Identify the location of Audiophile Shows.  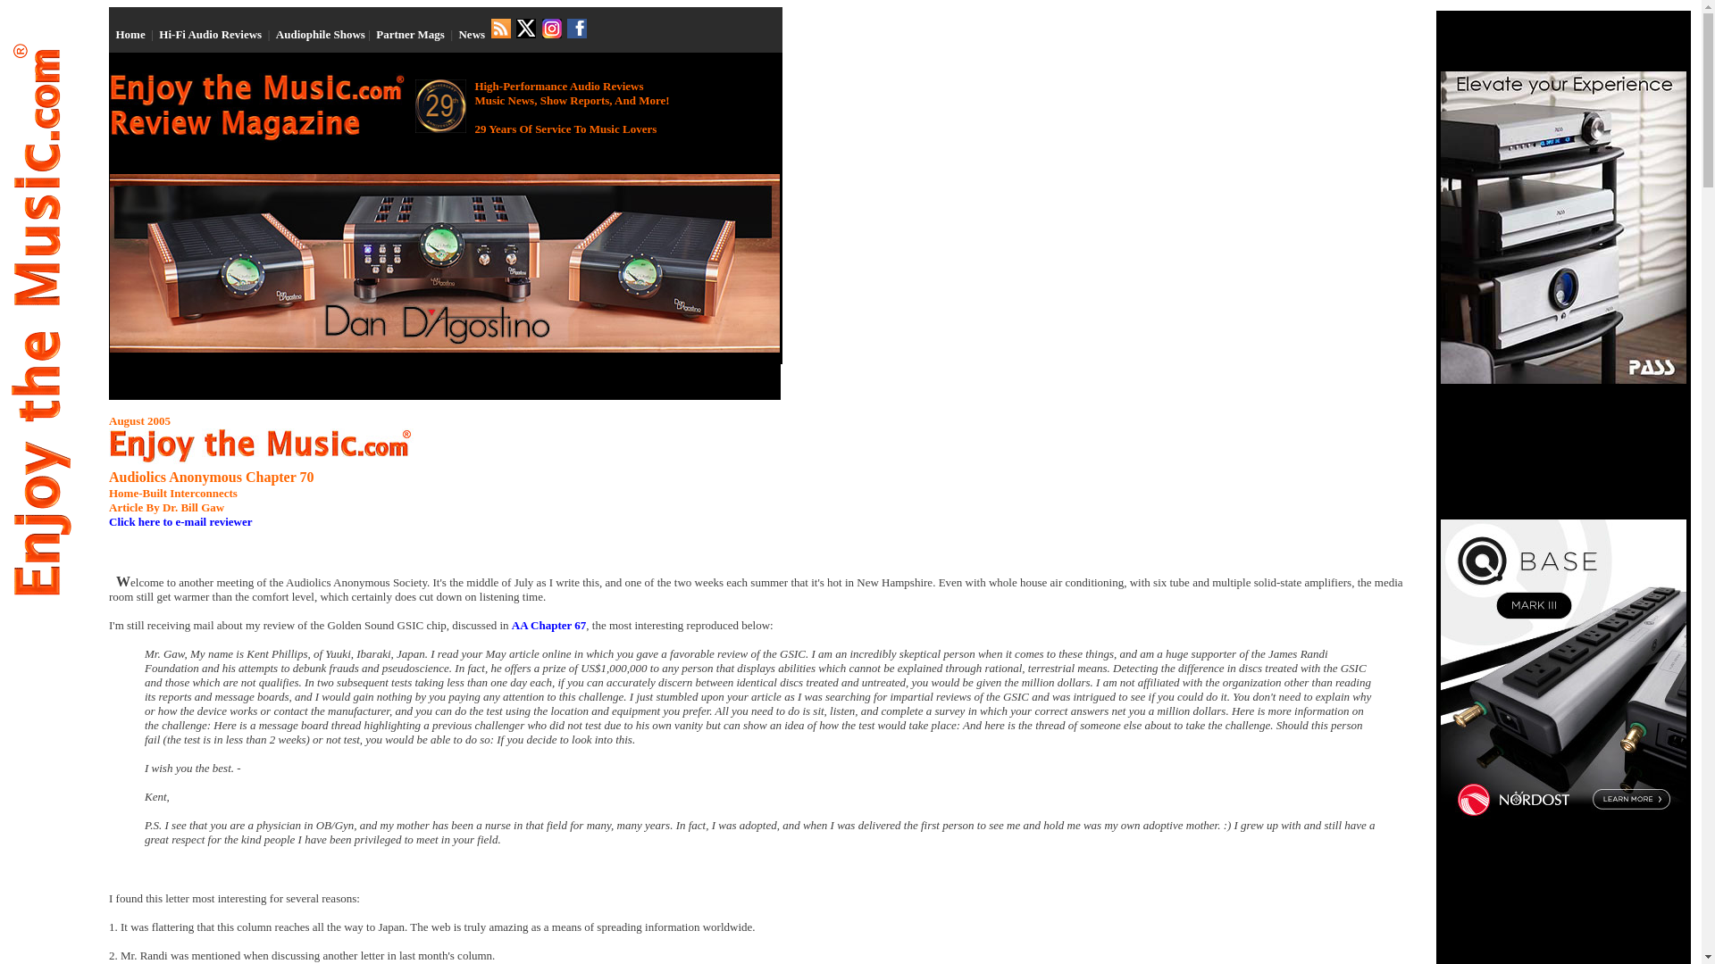
(320, 34).